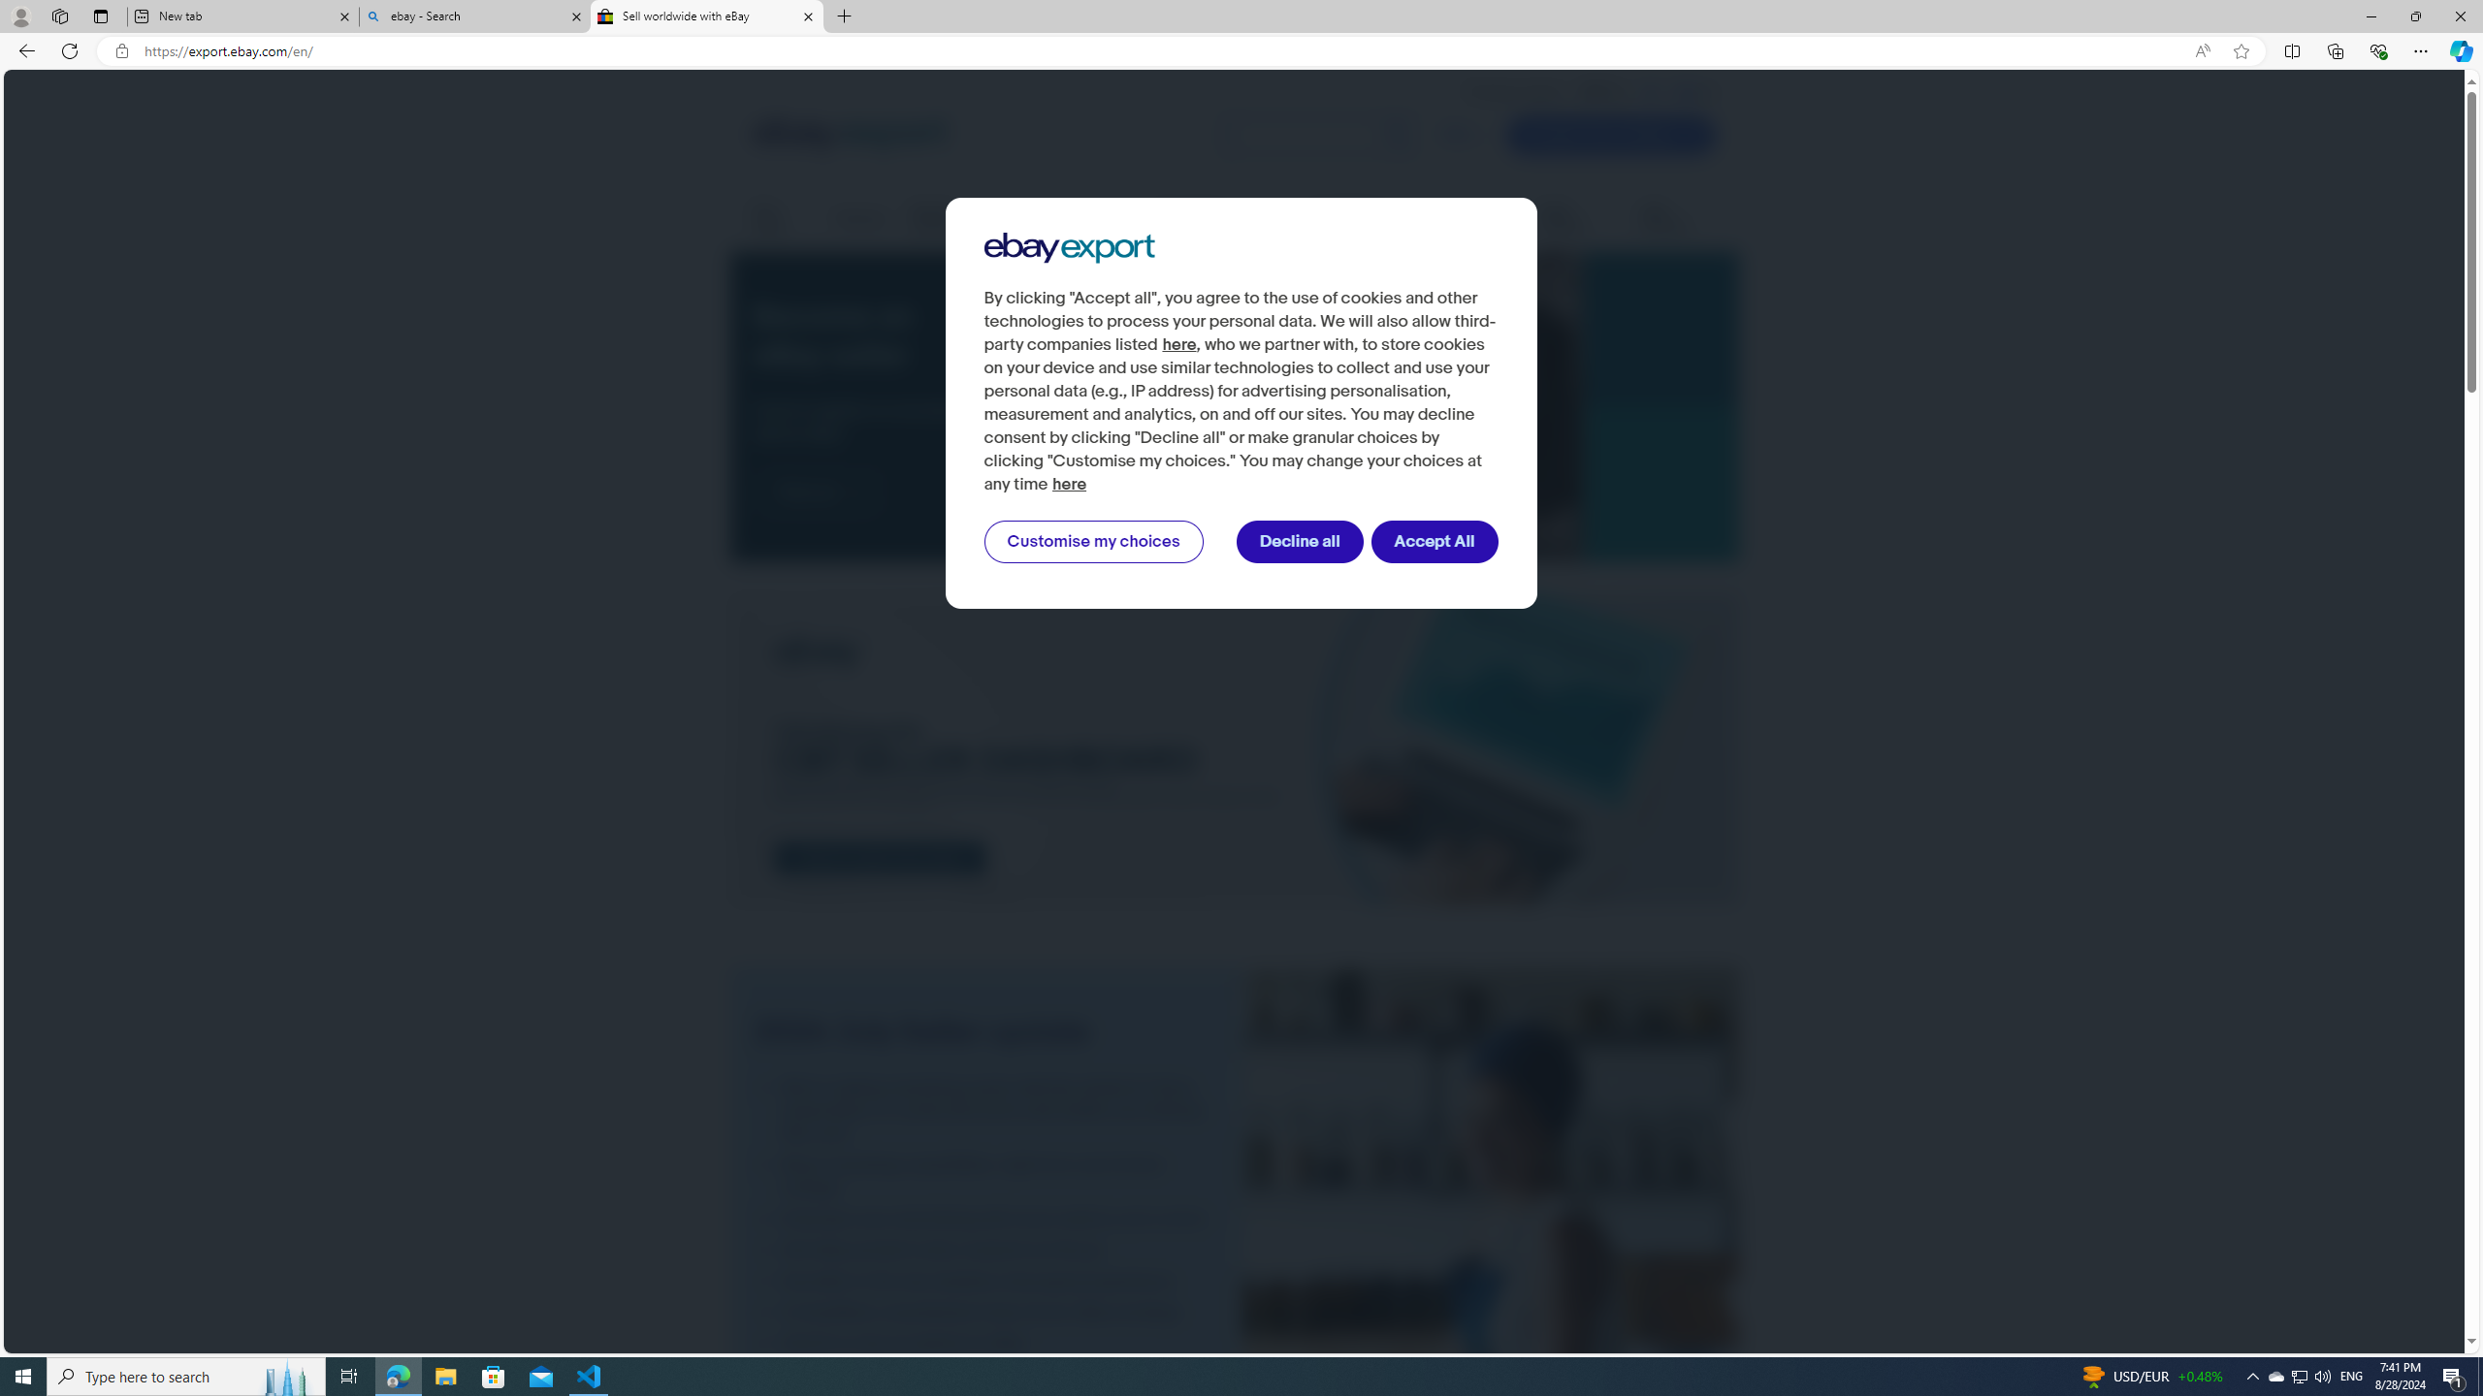  What do you see at coordinates (986, 1343) in the screenshot?
I see `Venmo is now accepted on eBay` at bounding box center [986, 1343].